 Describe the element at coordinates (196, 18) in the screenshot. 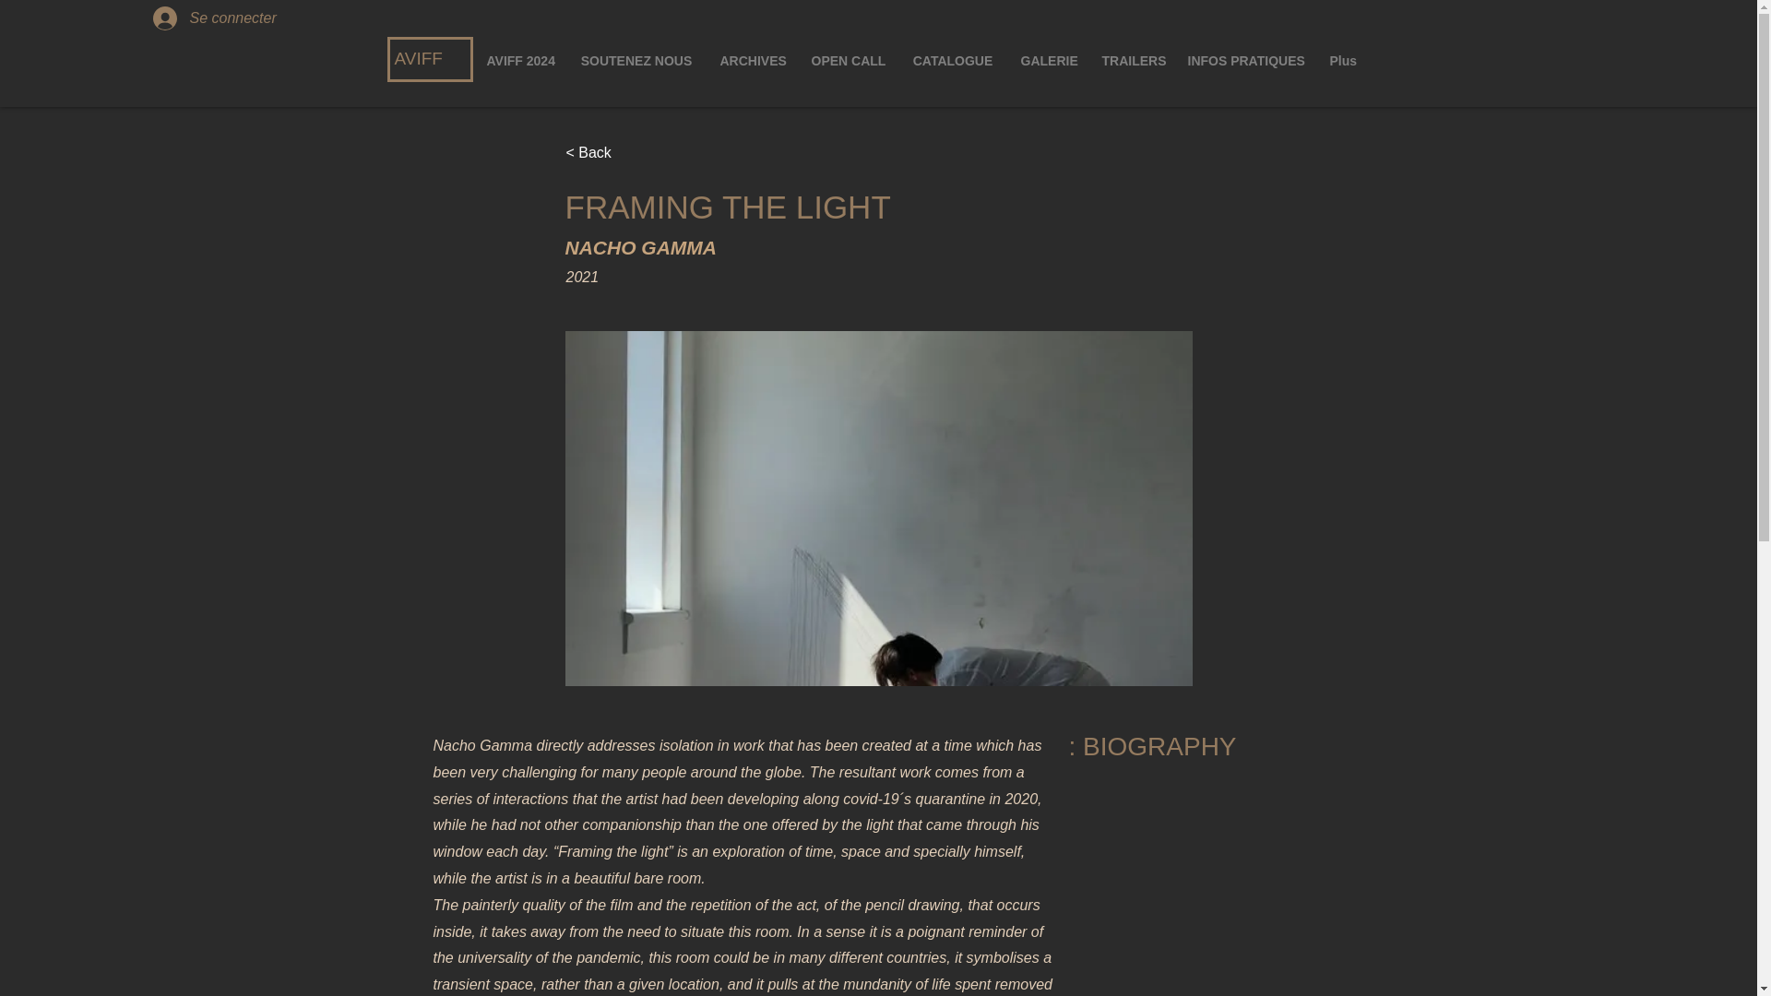

I see `Se connecter` at that location.